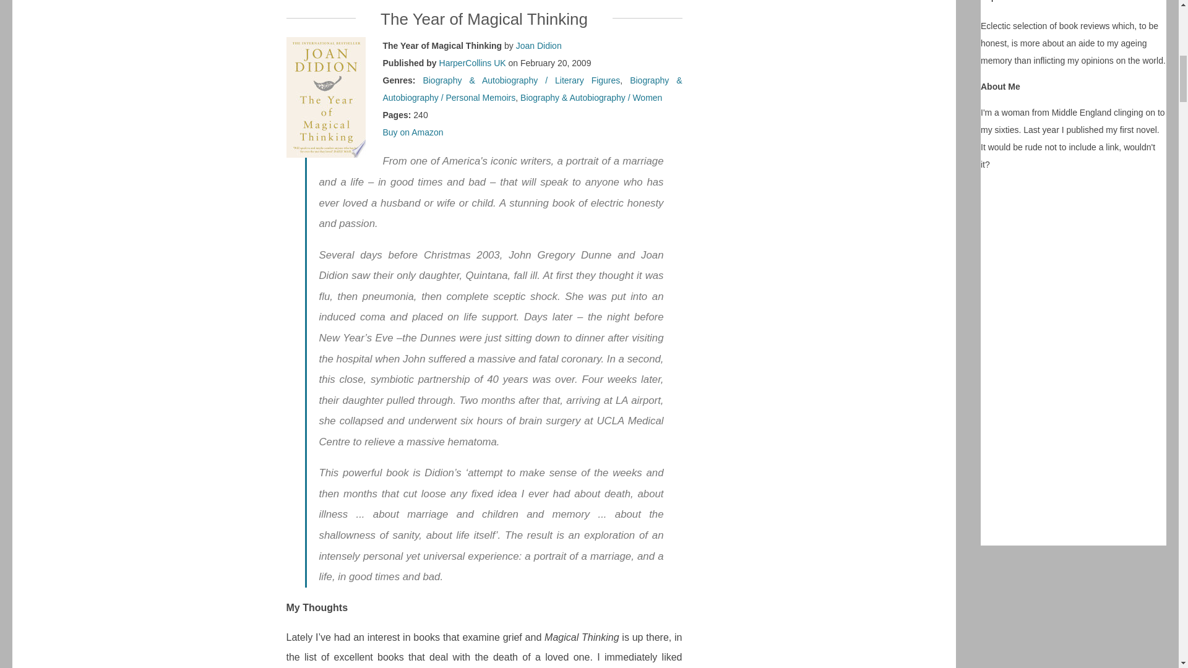  I want to click on Buy on Amazon, so click(413, 132).